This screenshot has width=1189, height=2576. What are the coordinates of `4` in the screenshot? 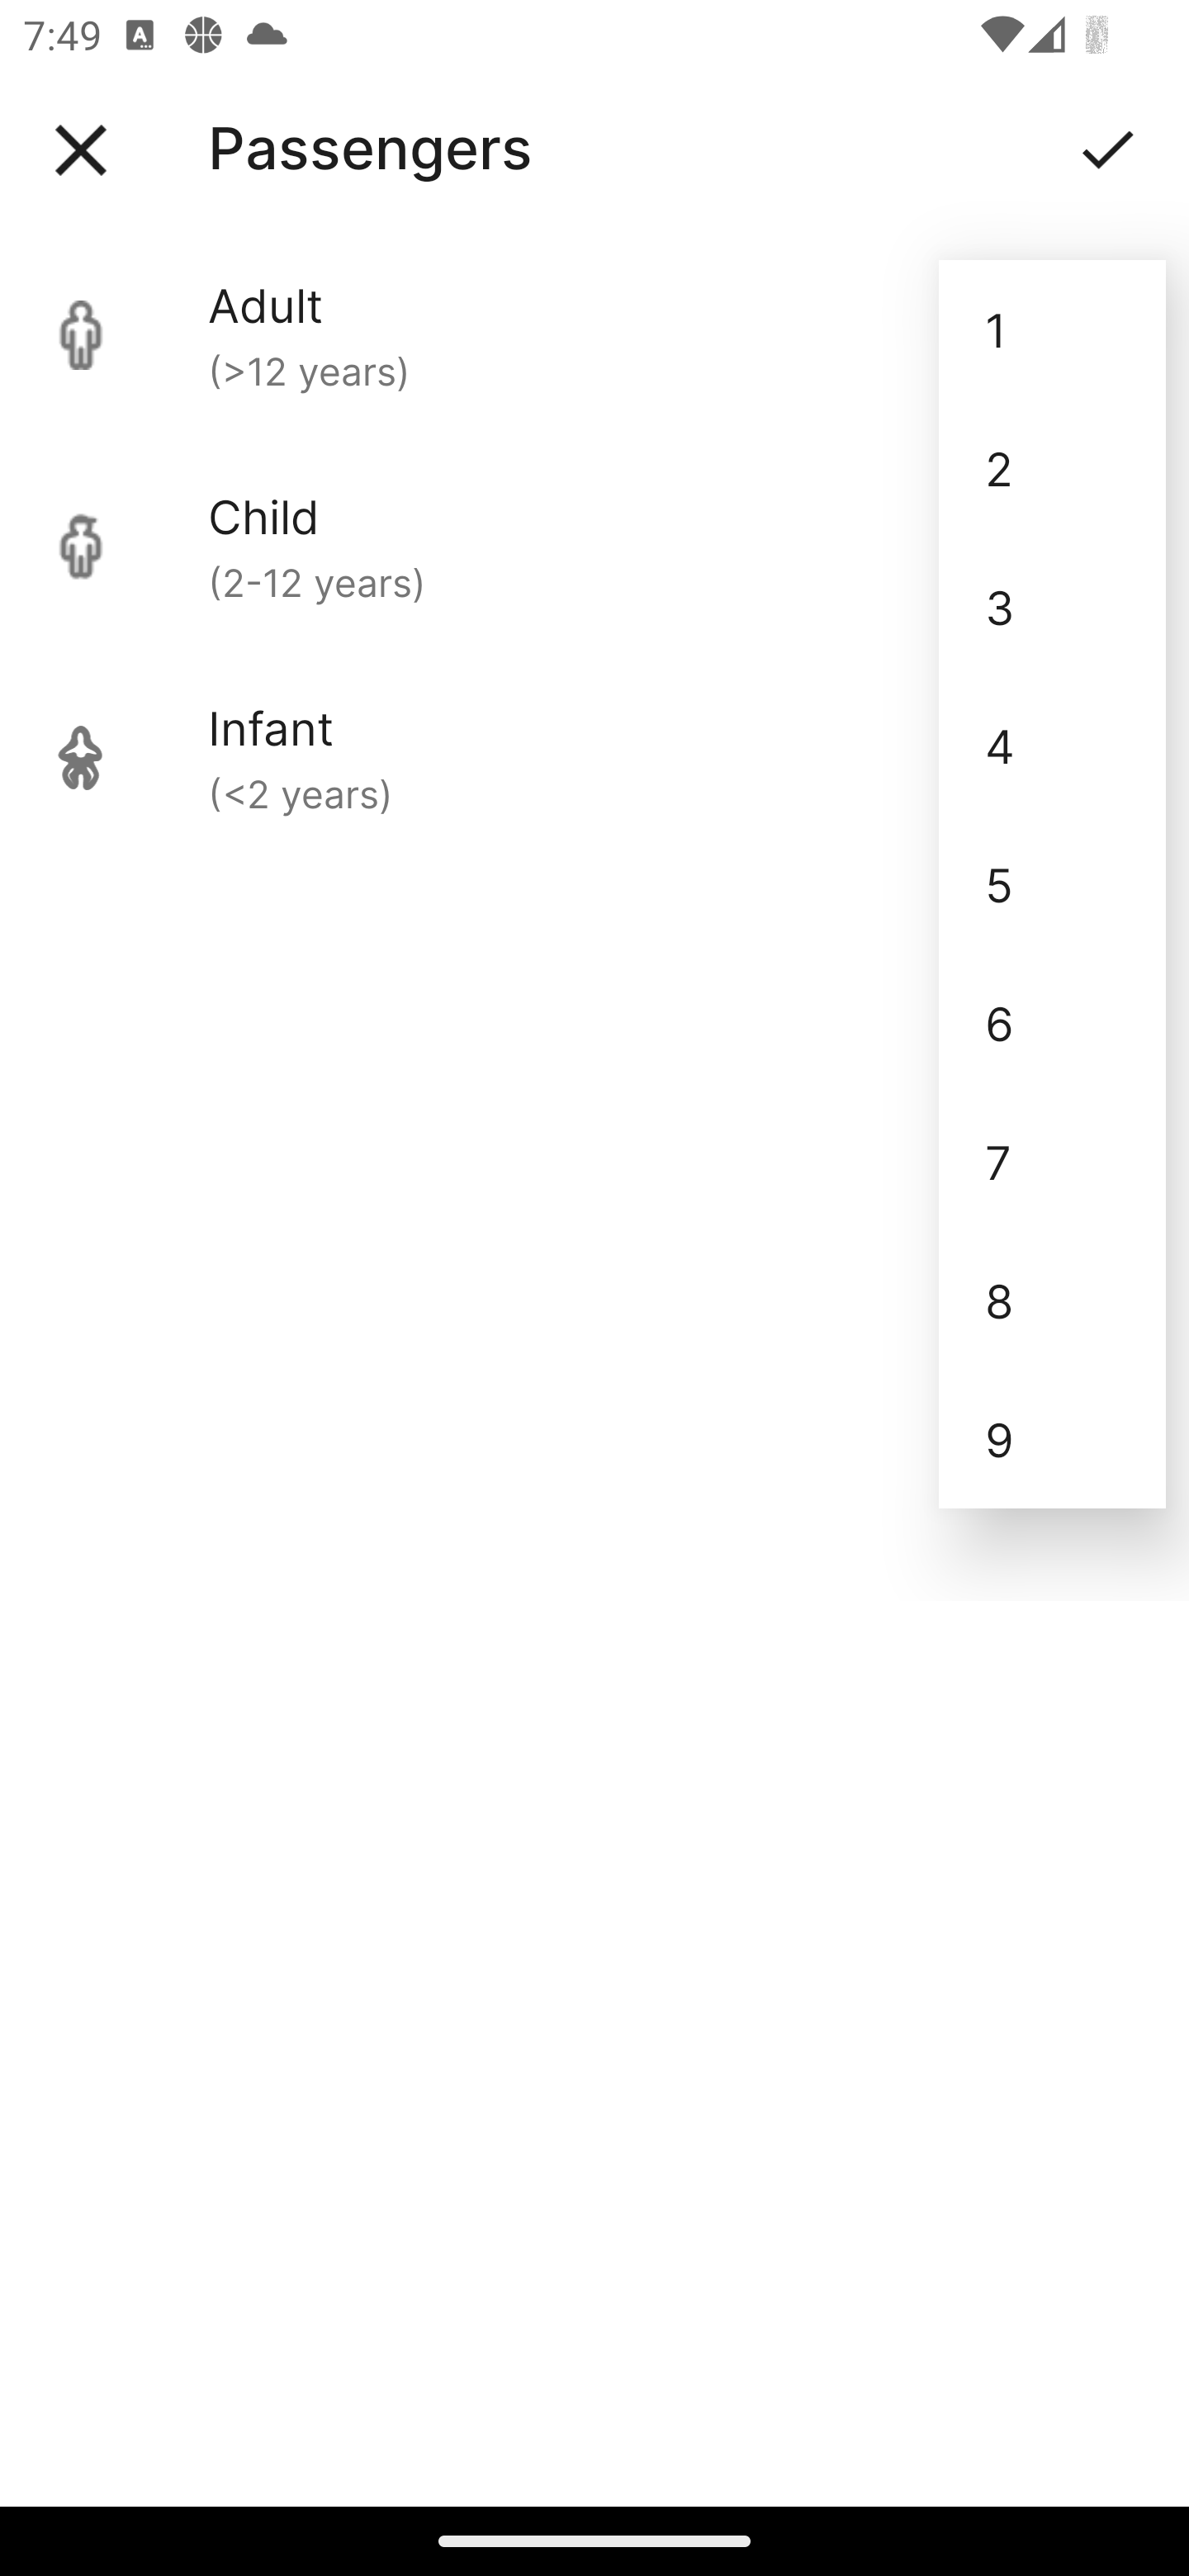 It's located at (1052, 744).